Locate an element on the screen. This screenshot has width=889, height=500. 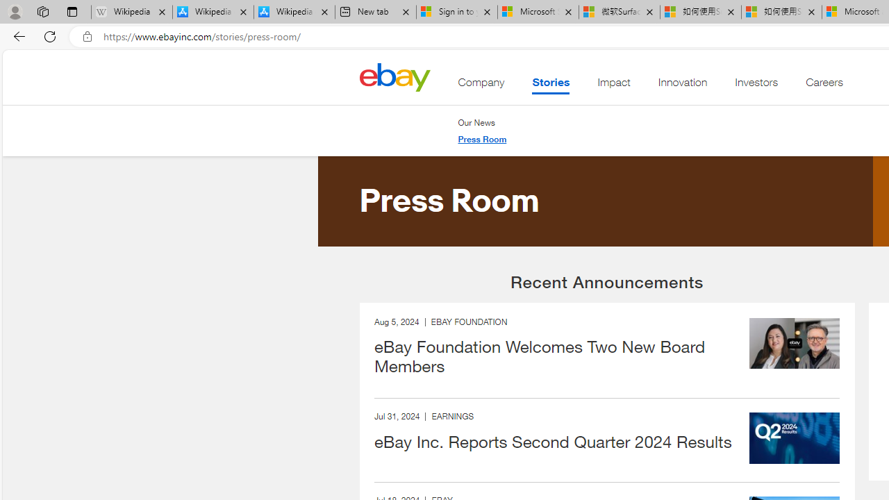
Our News is located at coordinates (476, 122).